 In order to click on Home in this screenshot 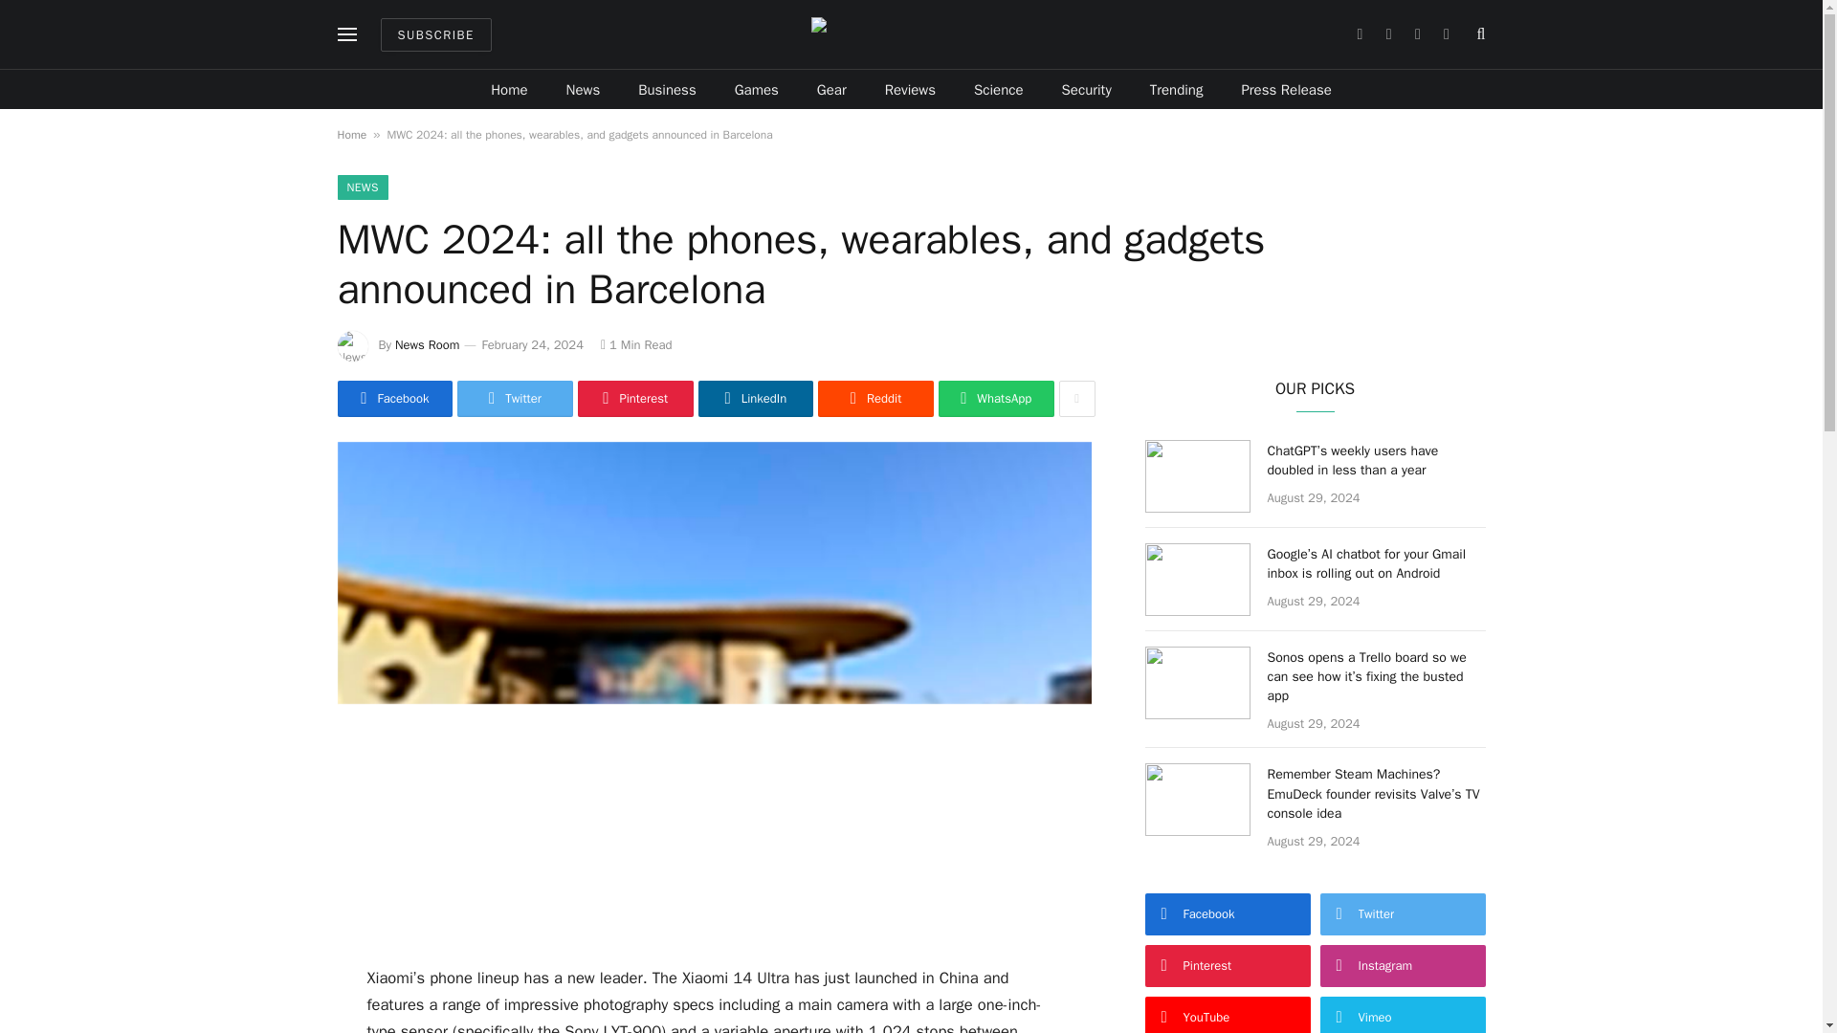, I will do `click(350, 134)`.